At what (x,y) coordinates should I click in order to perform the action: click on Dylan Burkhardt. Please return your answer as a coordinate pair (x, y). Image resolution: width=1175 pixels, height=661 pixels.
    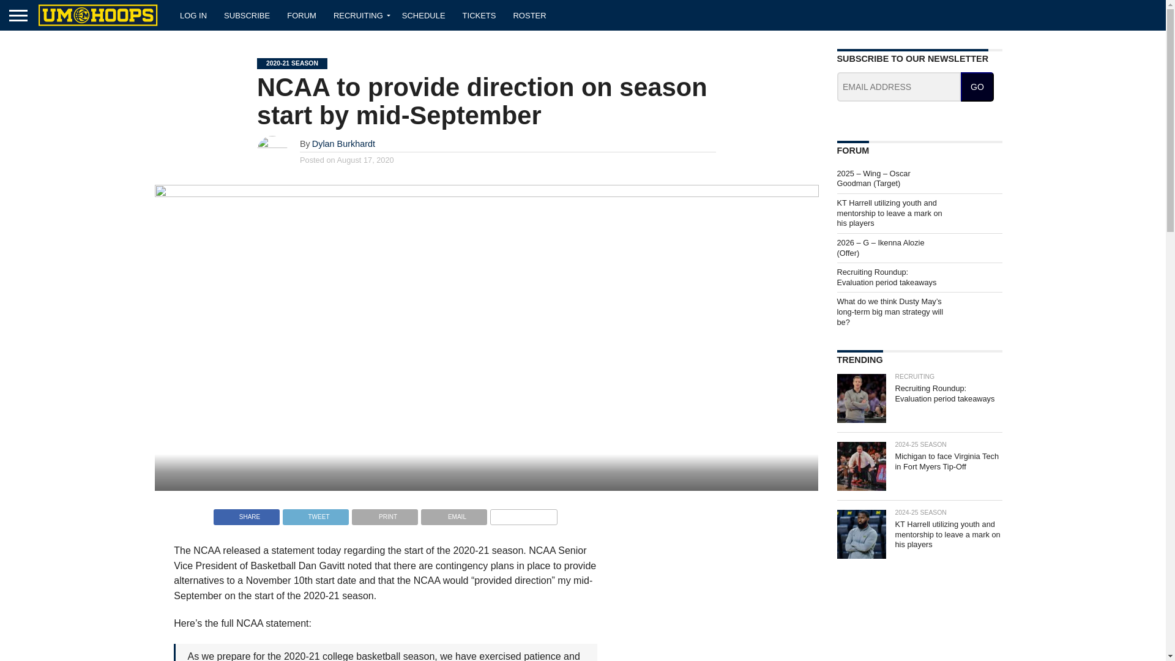
    Looking at the image, I should click on (343, 143).